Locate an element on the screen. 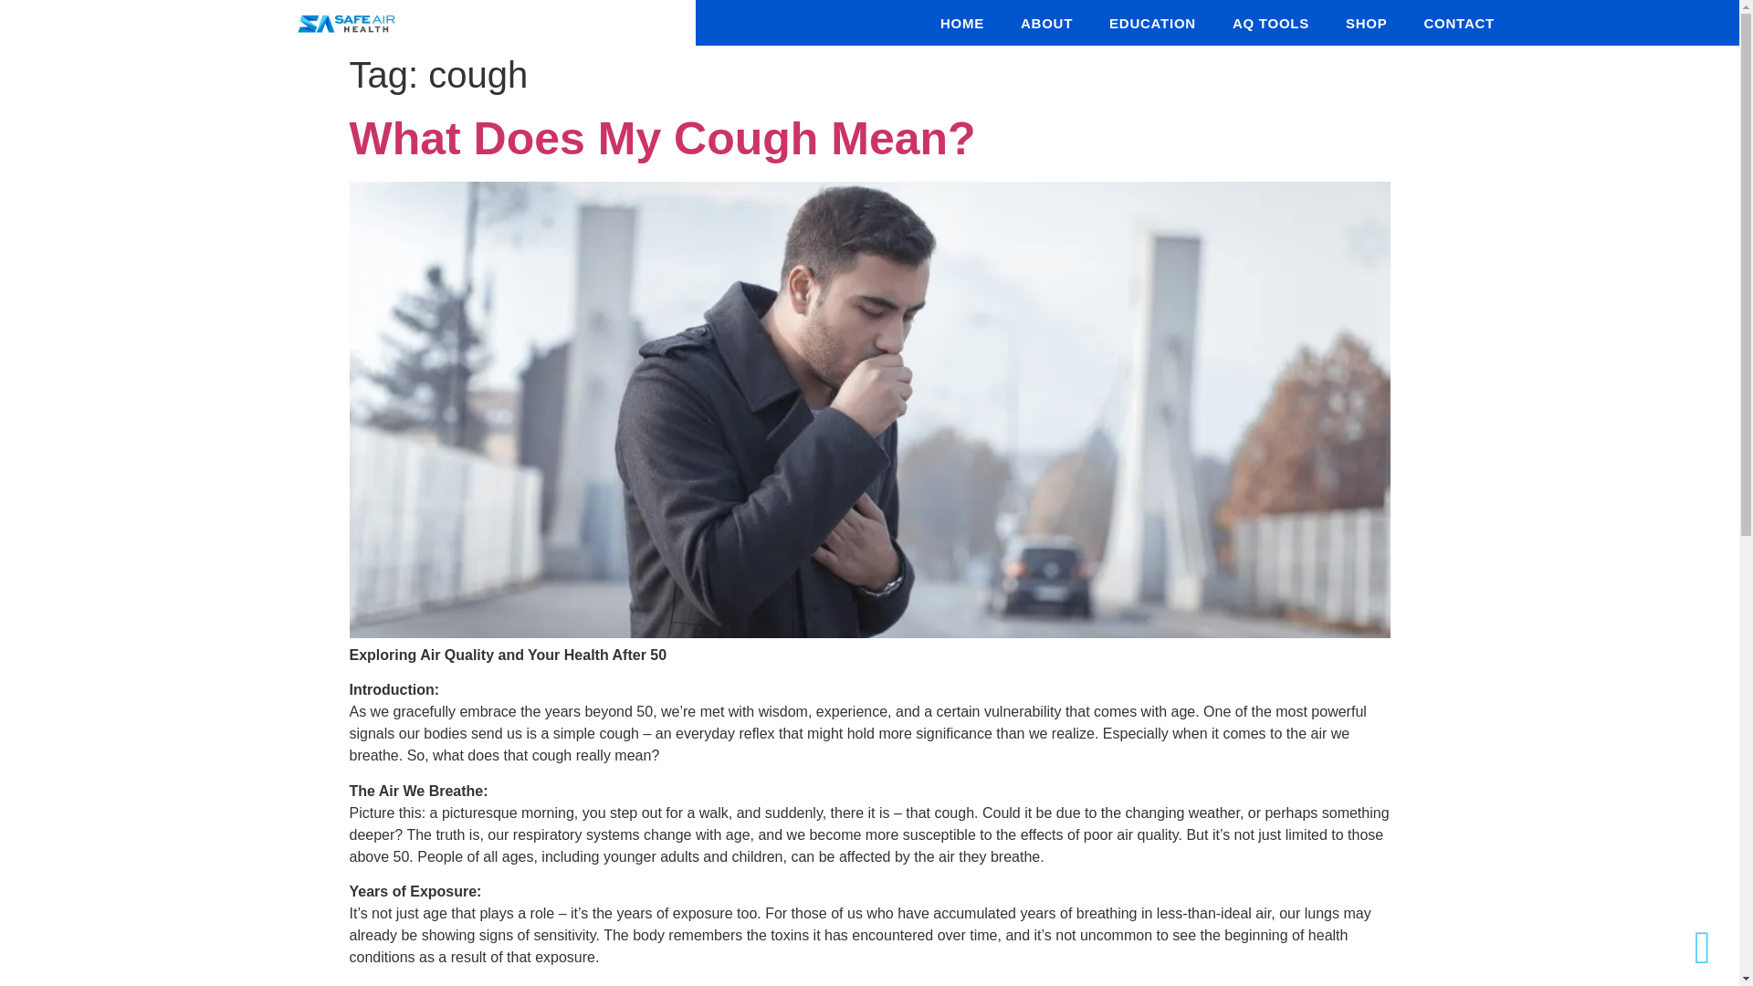 The image size is (1753, 986). AQ TOOLS is located at coordinates (1271, 22).